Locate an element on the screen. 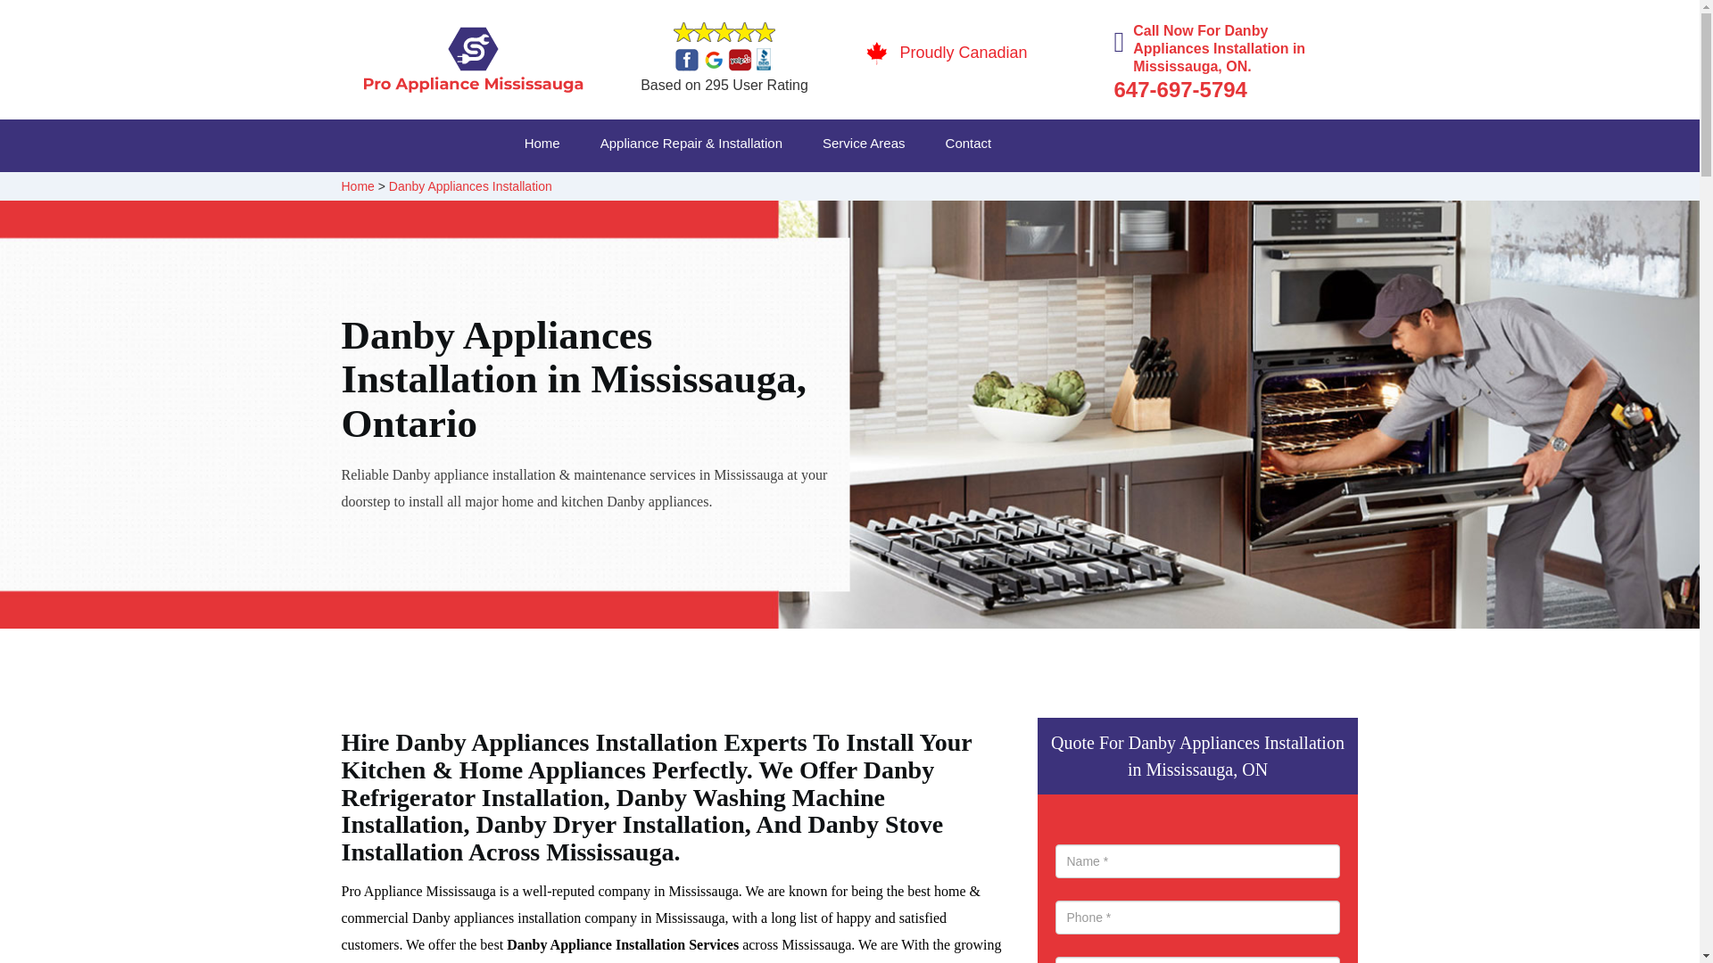 The width and height of the screenshot is (1713, 963). Stove Installation is located at coordinates (1172, 189).